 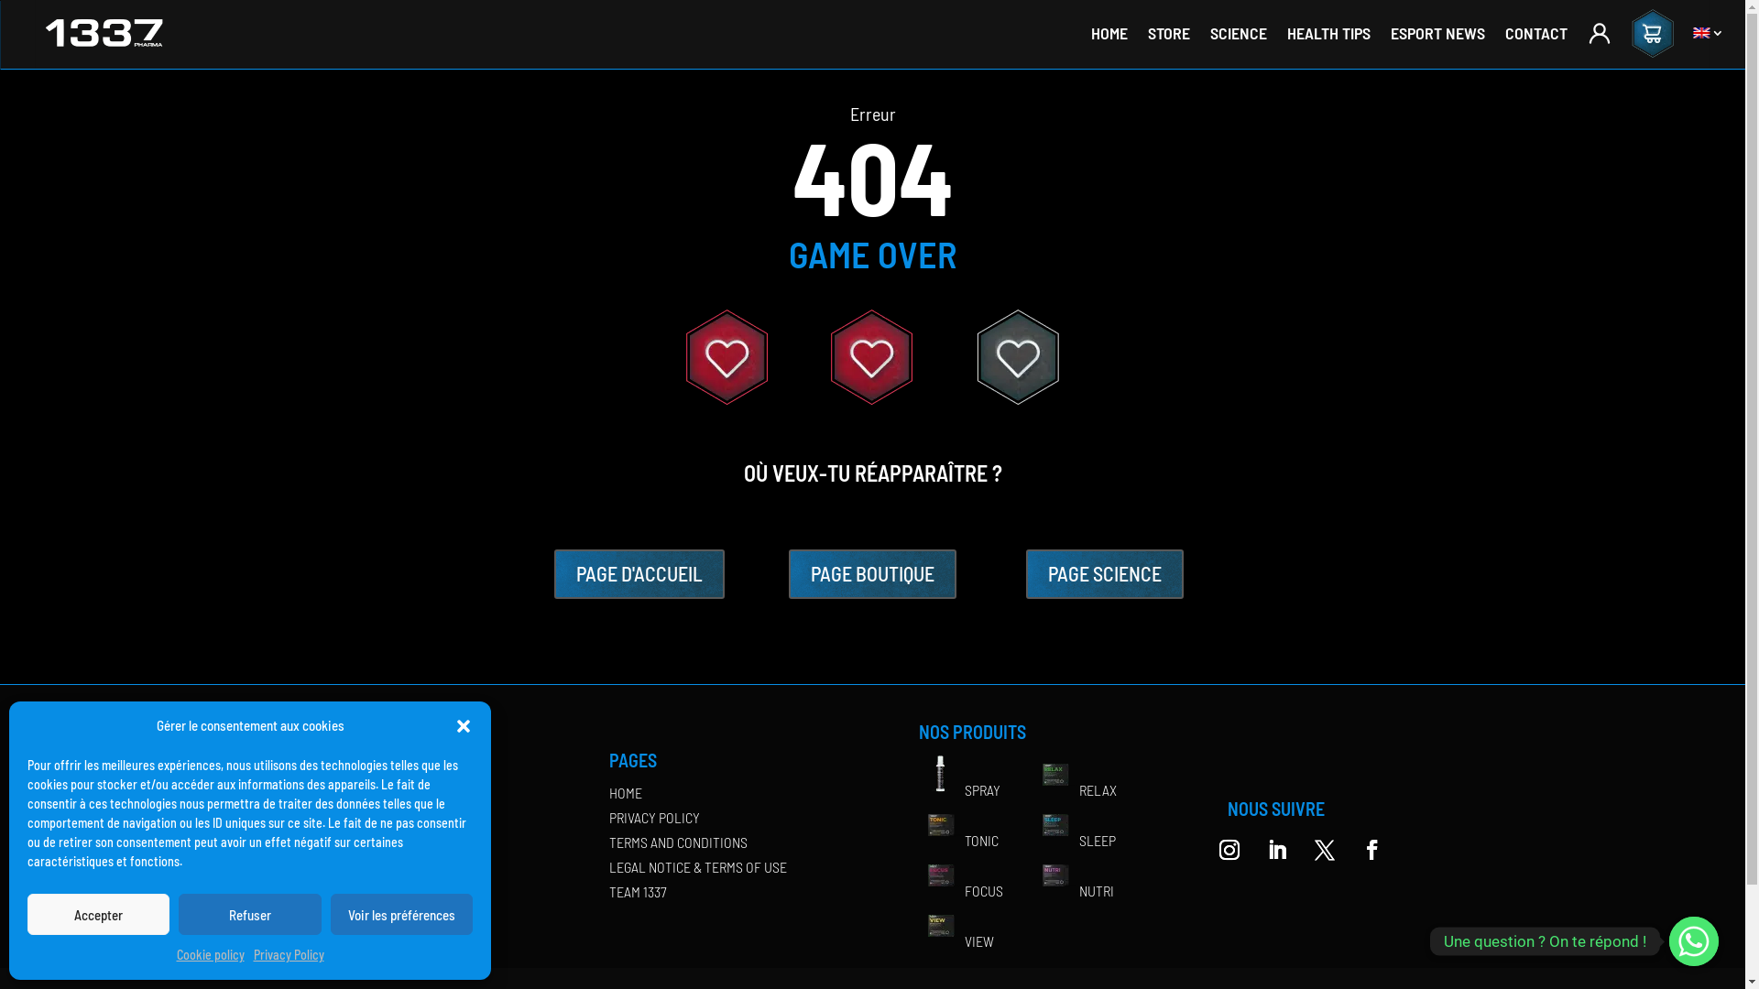 I want to click on PAGE SCIENCE, so click(x=1105, y=575).